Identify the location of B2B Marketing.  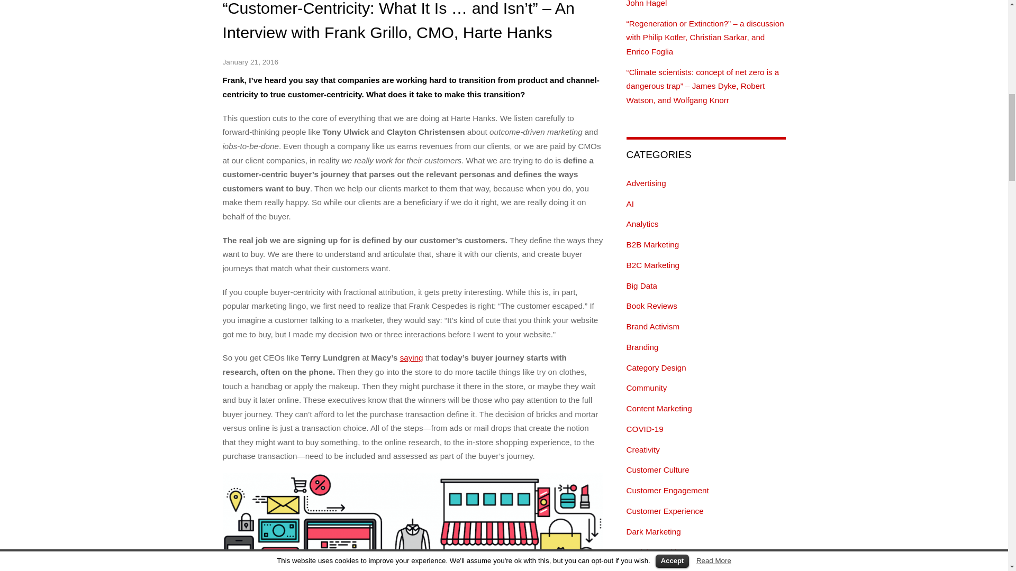
(653, 244).